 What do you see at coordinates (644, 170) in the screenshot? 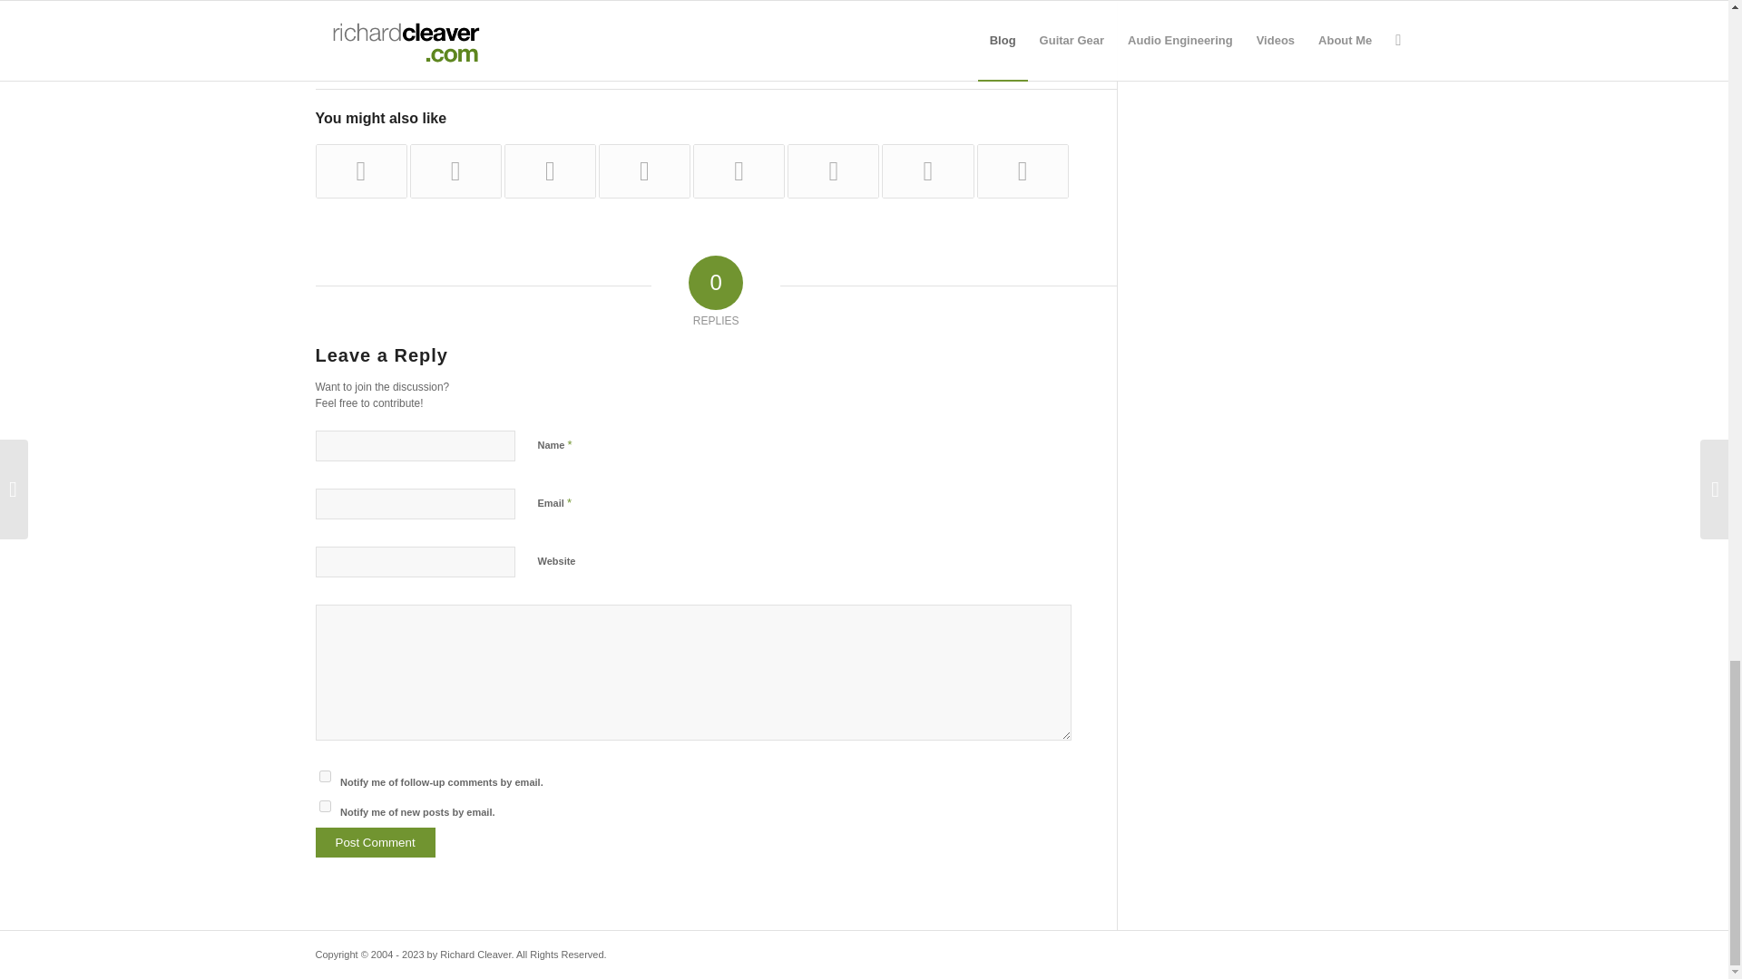
I see `Progress` at bounding box center [644, 170].